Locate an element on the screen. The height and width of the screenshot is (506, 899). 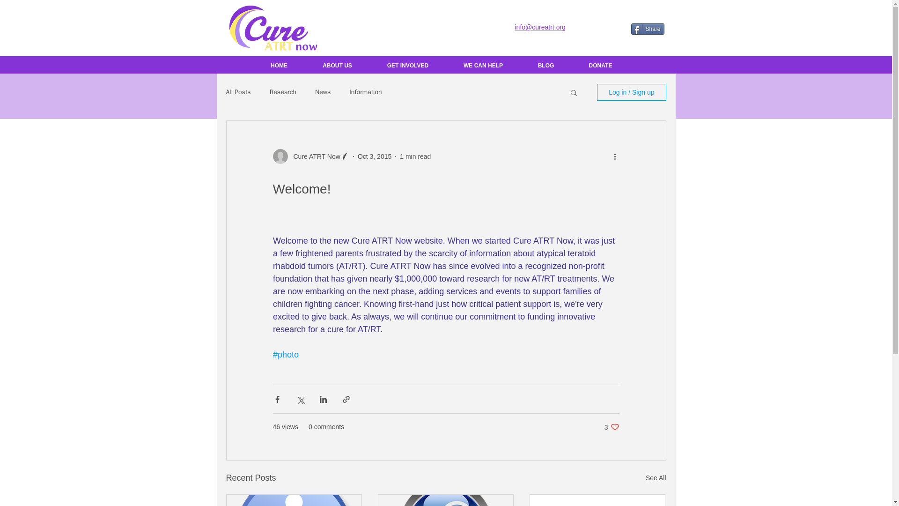
Twitter Tweet is located at coordinates (407, 66).